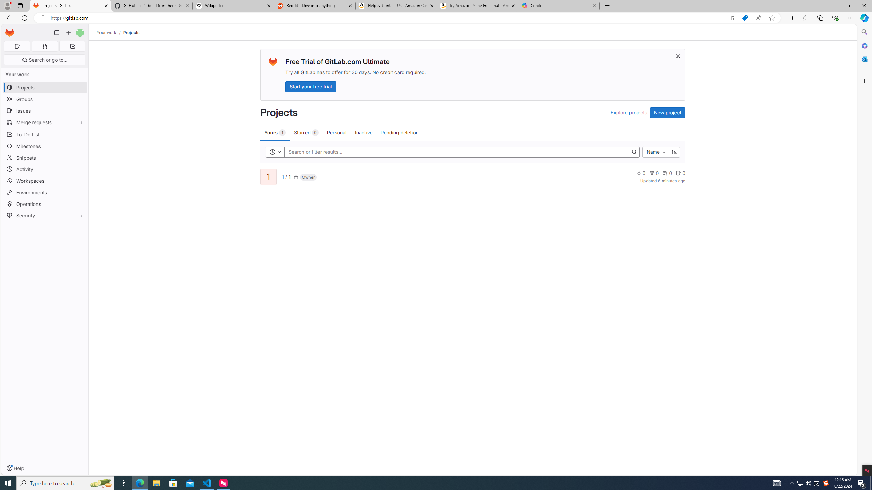 The width and height of the screenshot is (872, 490). Describe the element at coordinates (337, 132) in the screenshot. I see `Personal` at that location.